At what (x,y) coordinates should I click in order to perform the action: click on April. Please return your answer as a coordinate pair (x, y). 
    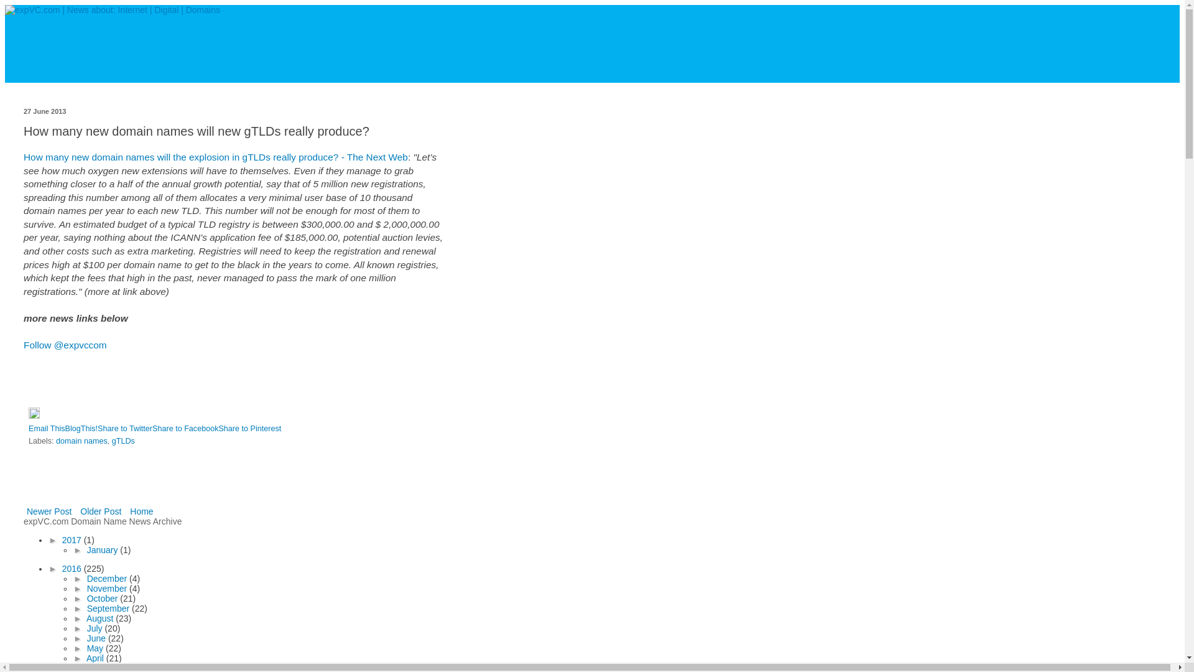
    Looking at the image, I should click on (96, 658).